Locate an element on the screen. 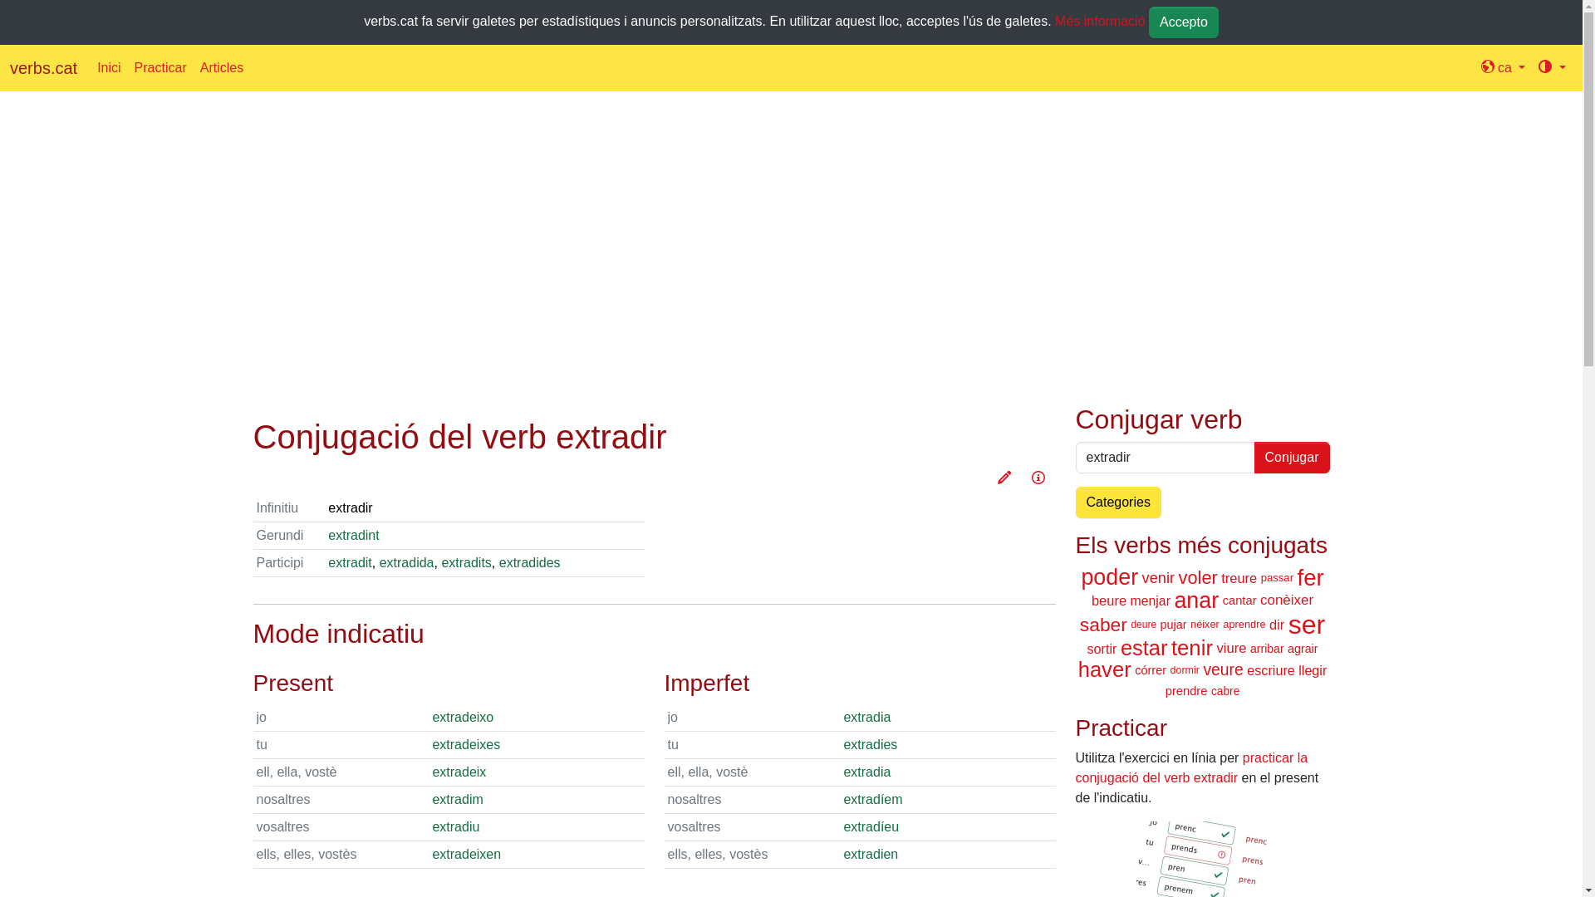 Image resolution: width=1595 pixels, height=897 pixels. estar is located at coordinates (1145, 649).